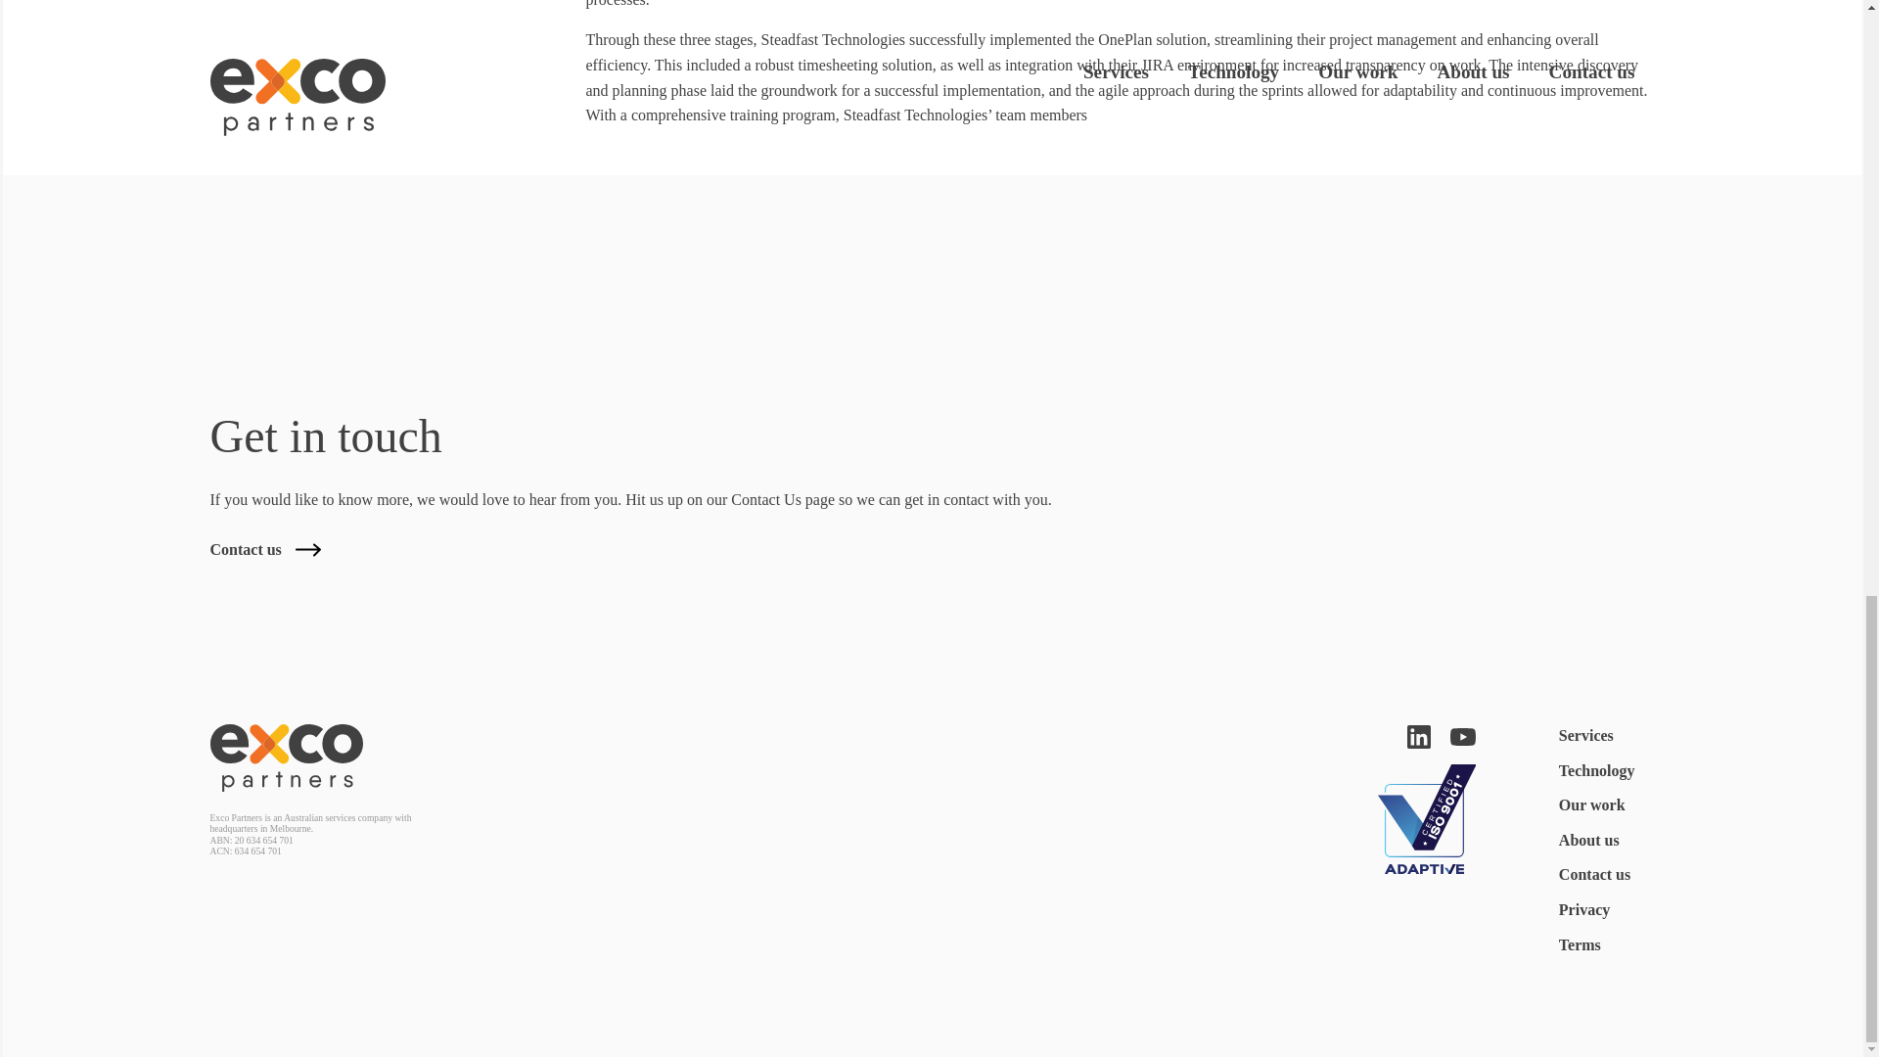  I want to click on Contact us, so click(264, 550).